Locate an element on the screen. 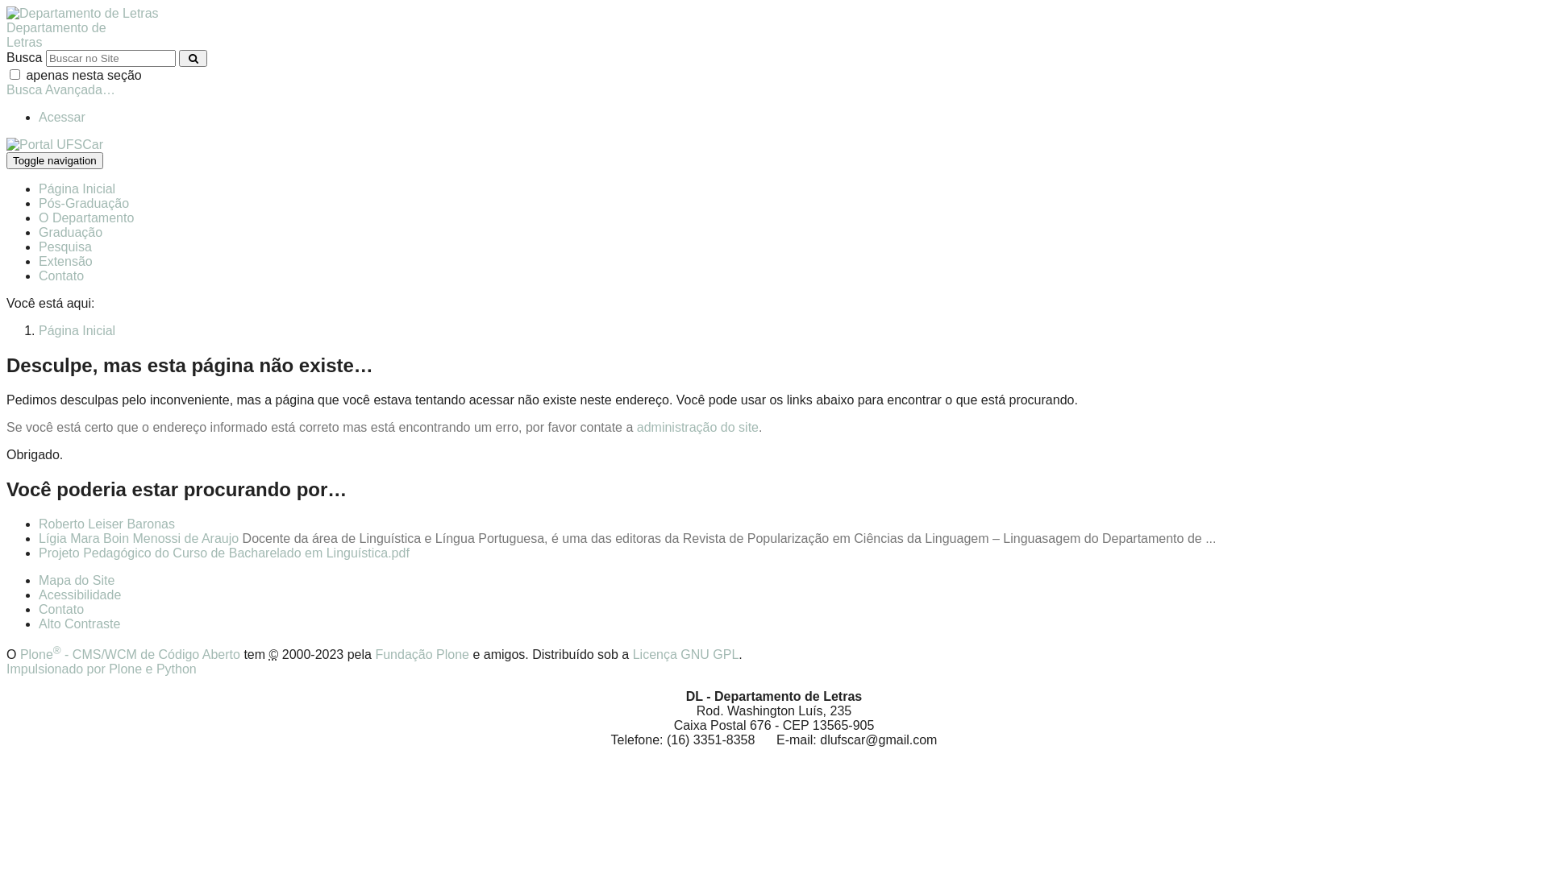  Acessibilidade is located at coordinates (80, 594).